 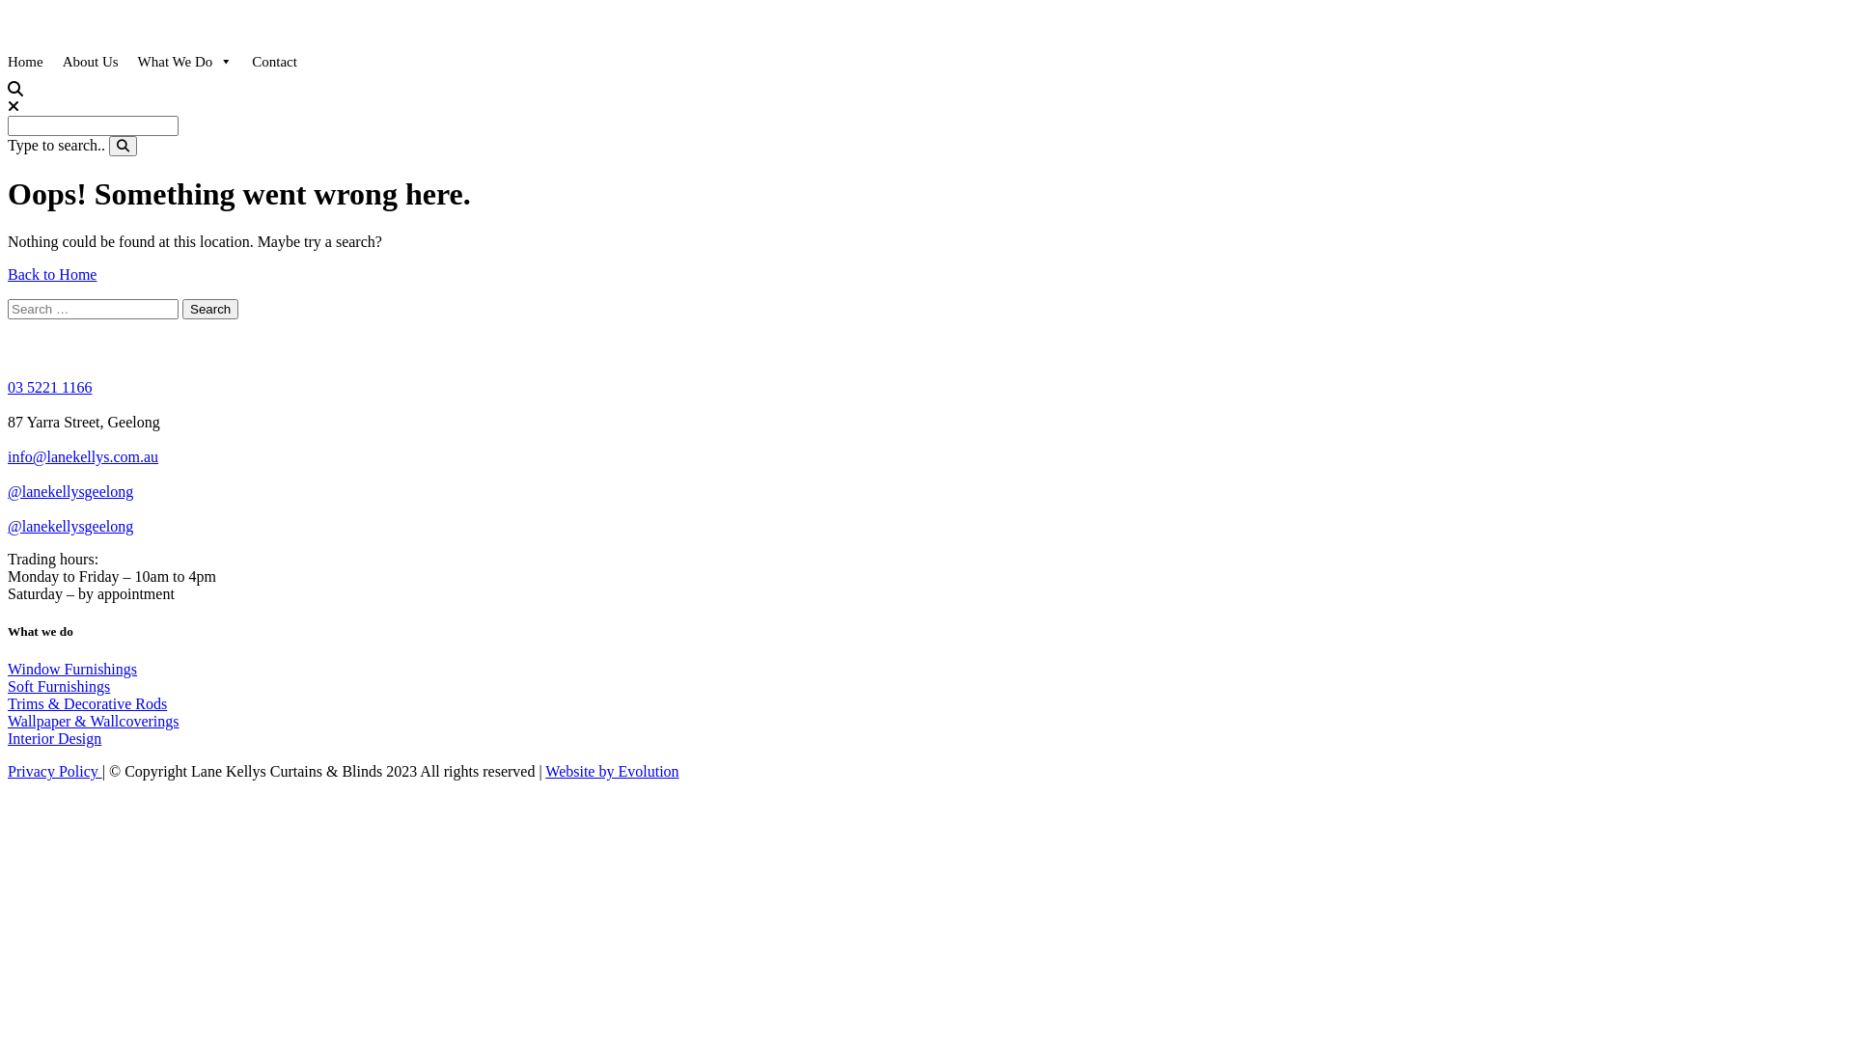 What do you see at coordinates (54, 739) in the screenshot?
I see `Interior Design` at bounding box center [54, 739].